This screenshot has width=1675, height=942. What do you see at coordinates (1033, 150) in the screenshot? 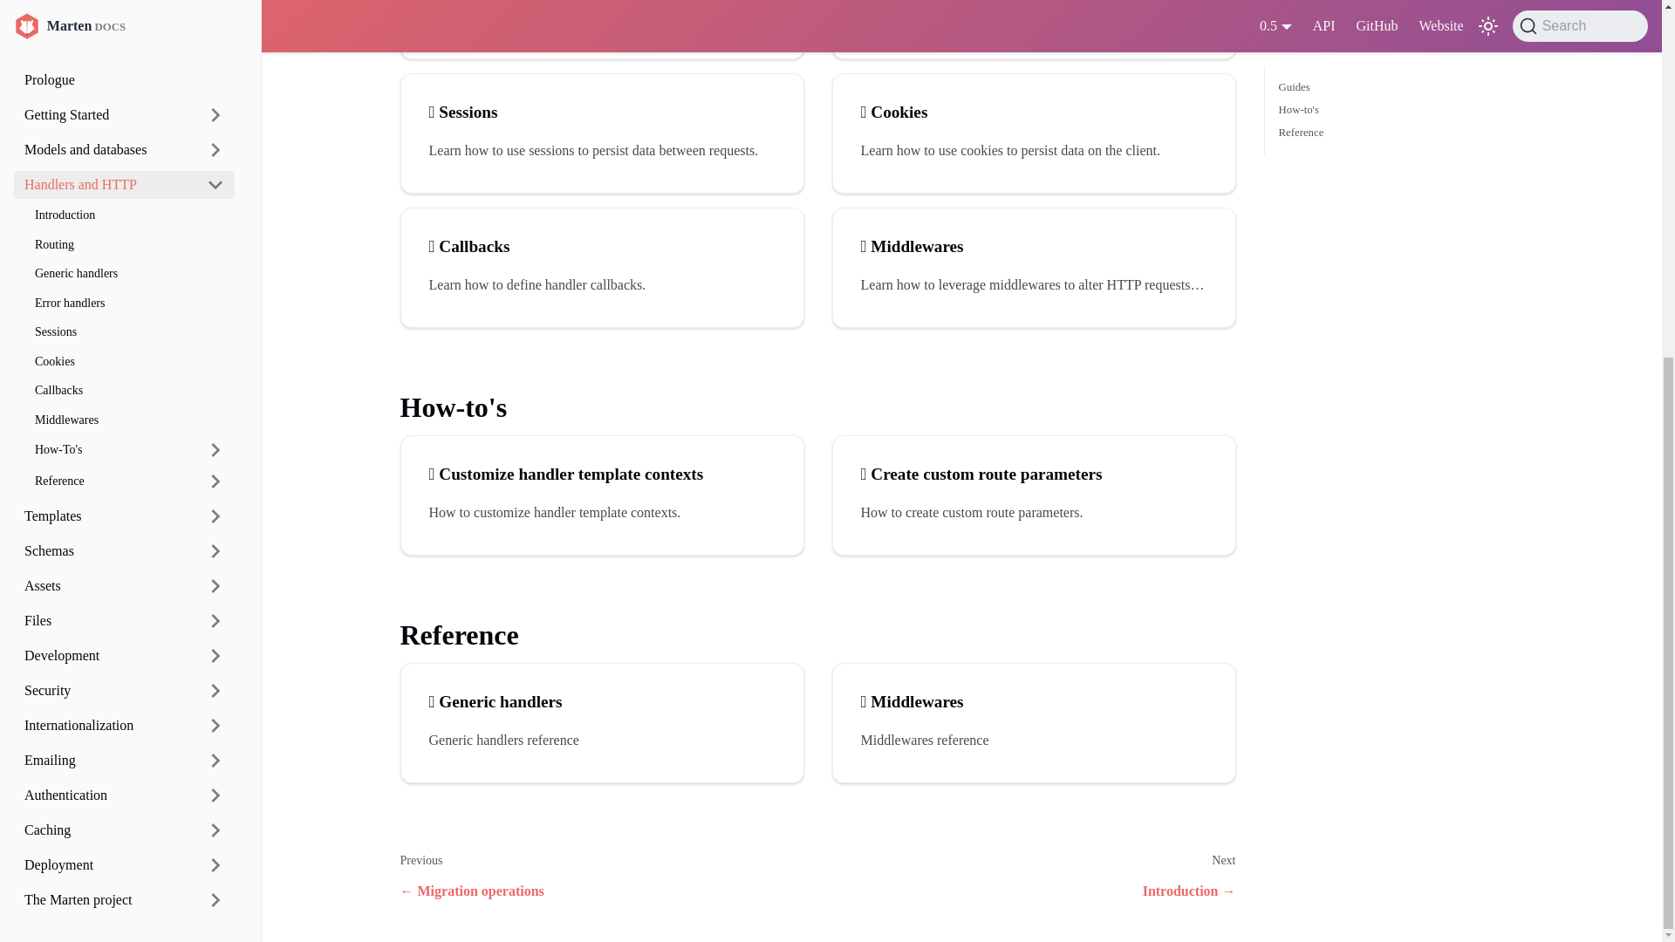
I see `Learn how to use cookies to persist data on the client.` at bounding box center [1033, 150].